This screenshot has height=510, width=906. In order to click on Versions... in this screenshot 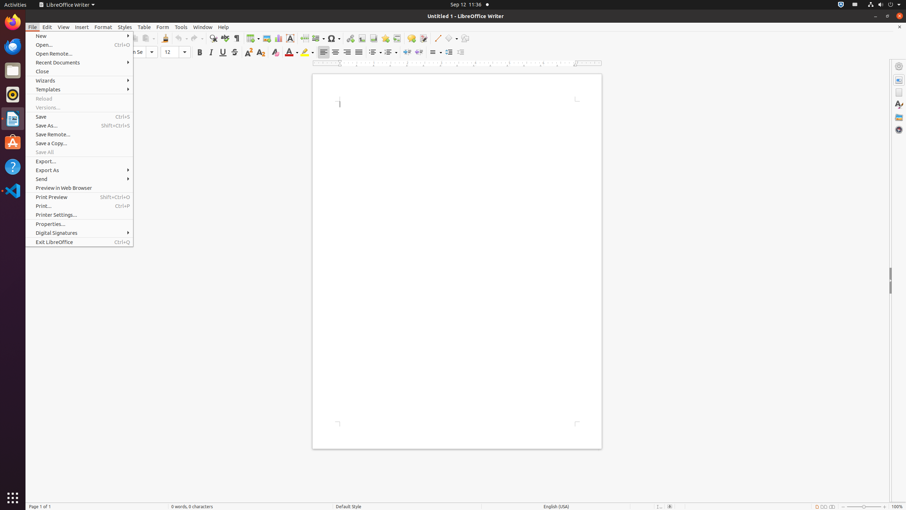, I will do `click(79, 108)`.